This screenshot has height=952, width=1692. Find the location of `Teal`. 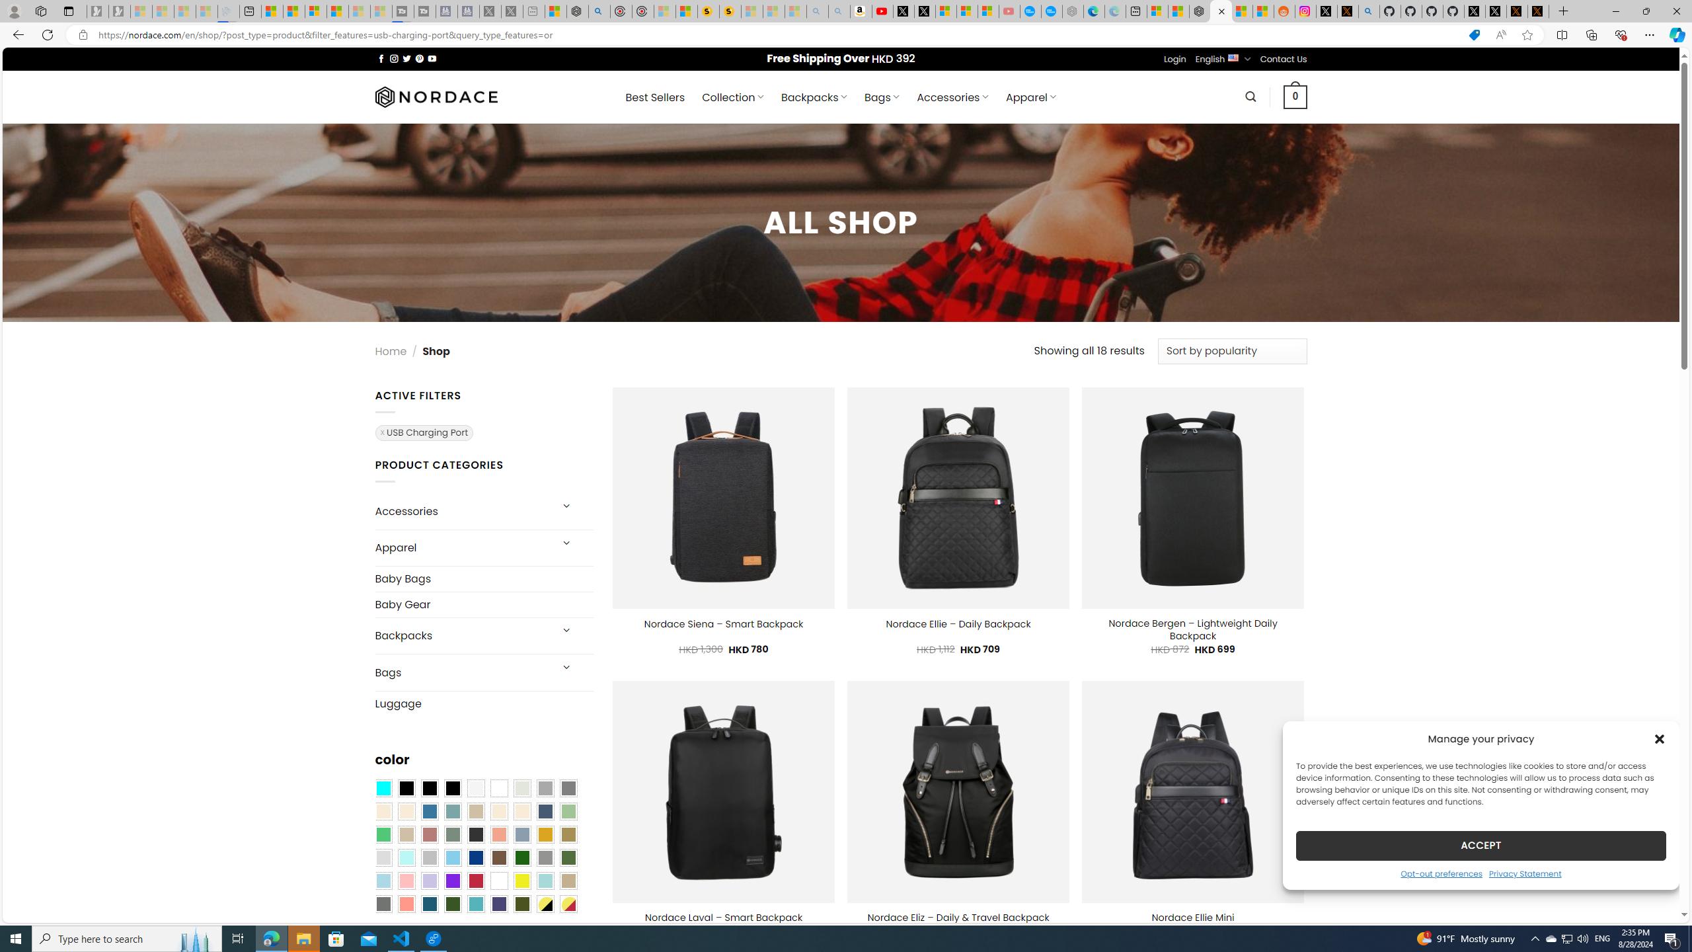

Teal is located at coordinates (475, 904).